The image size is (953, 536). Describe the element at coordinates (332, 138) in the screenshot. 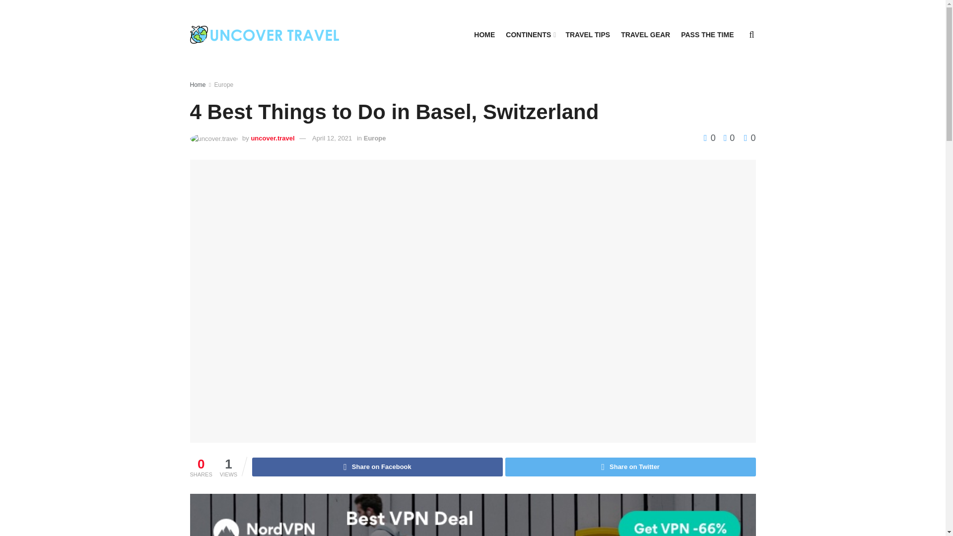

I see `April 12, 2021` at that location.